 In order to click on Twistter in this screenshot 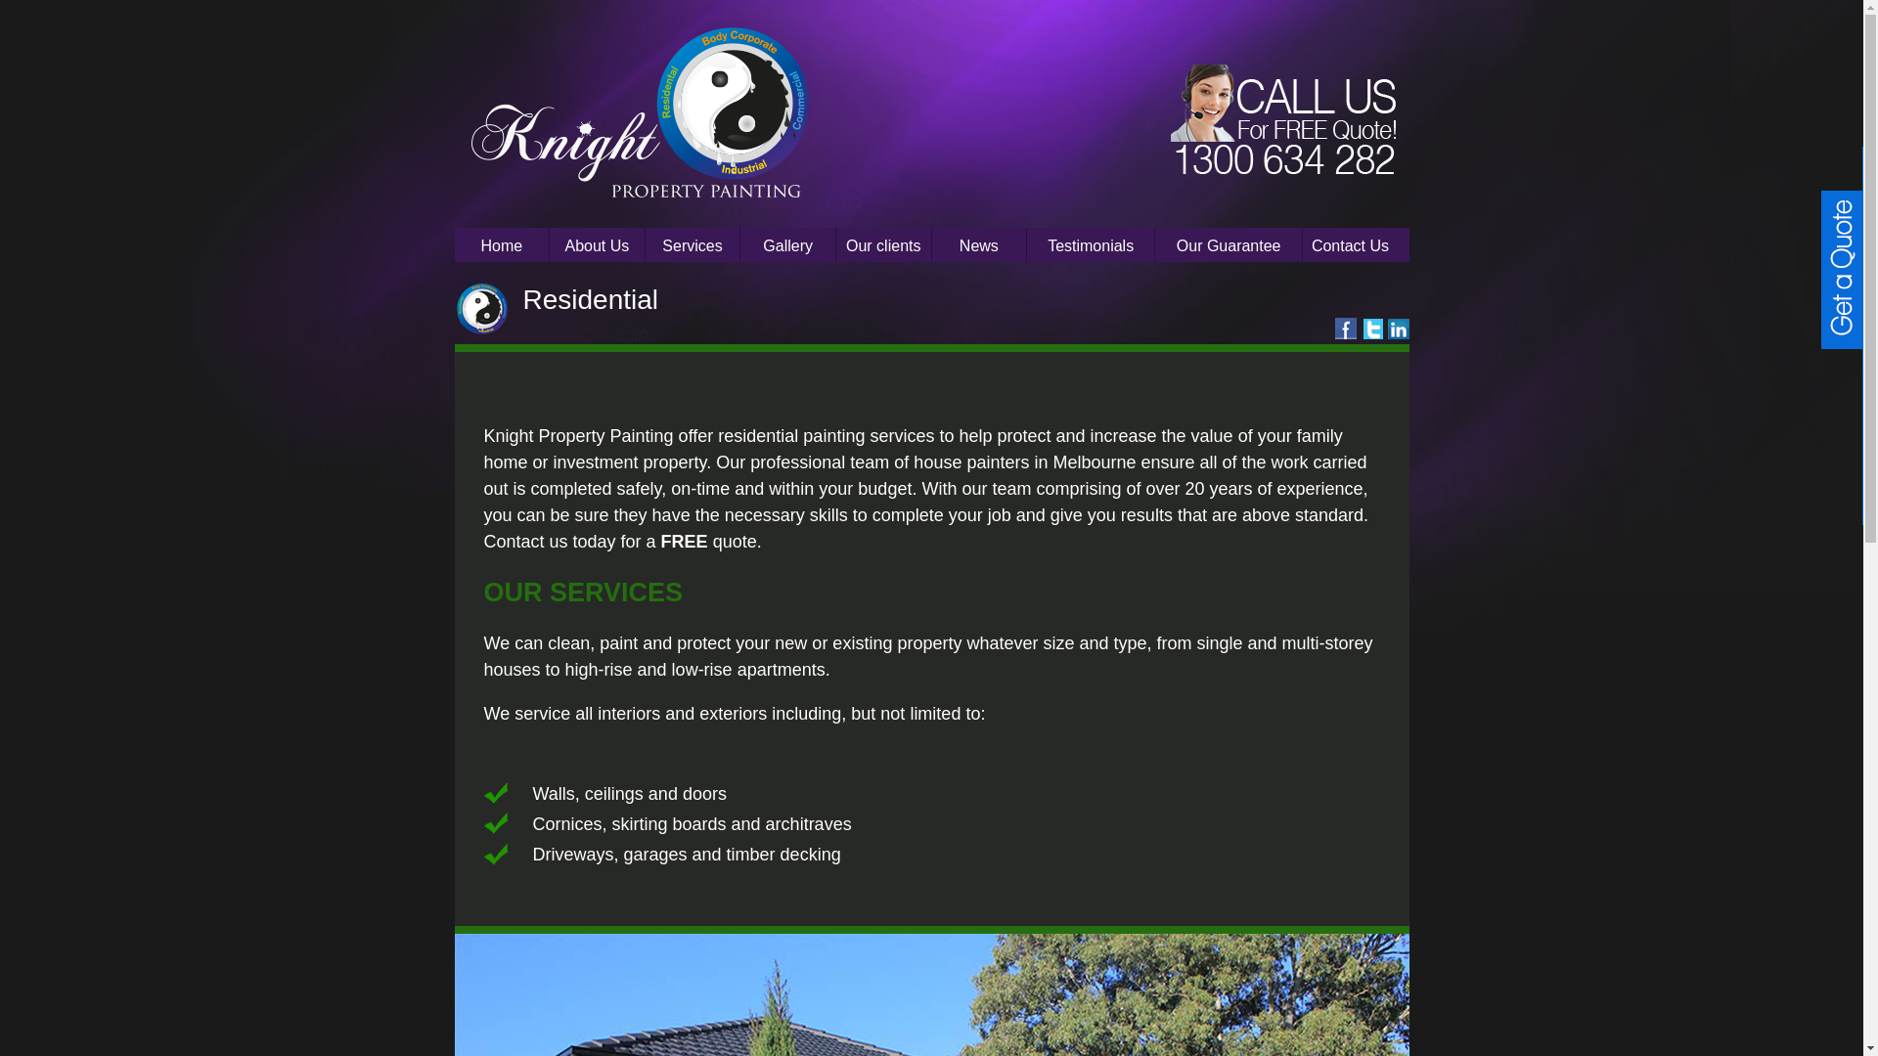, I will do `click(1372, 329)`.